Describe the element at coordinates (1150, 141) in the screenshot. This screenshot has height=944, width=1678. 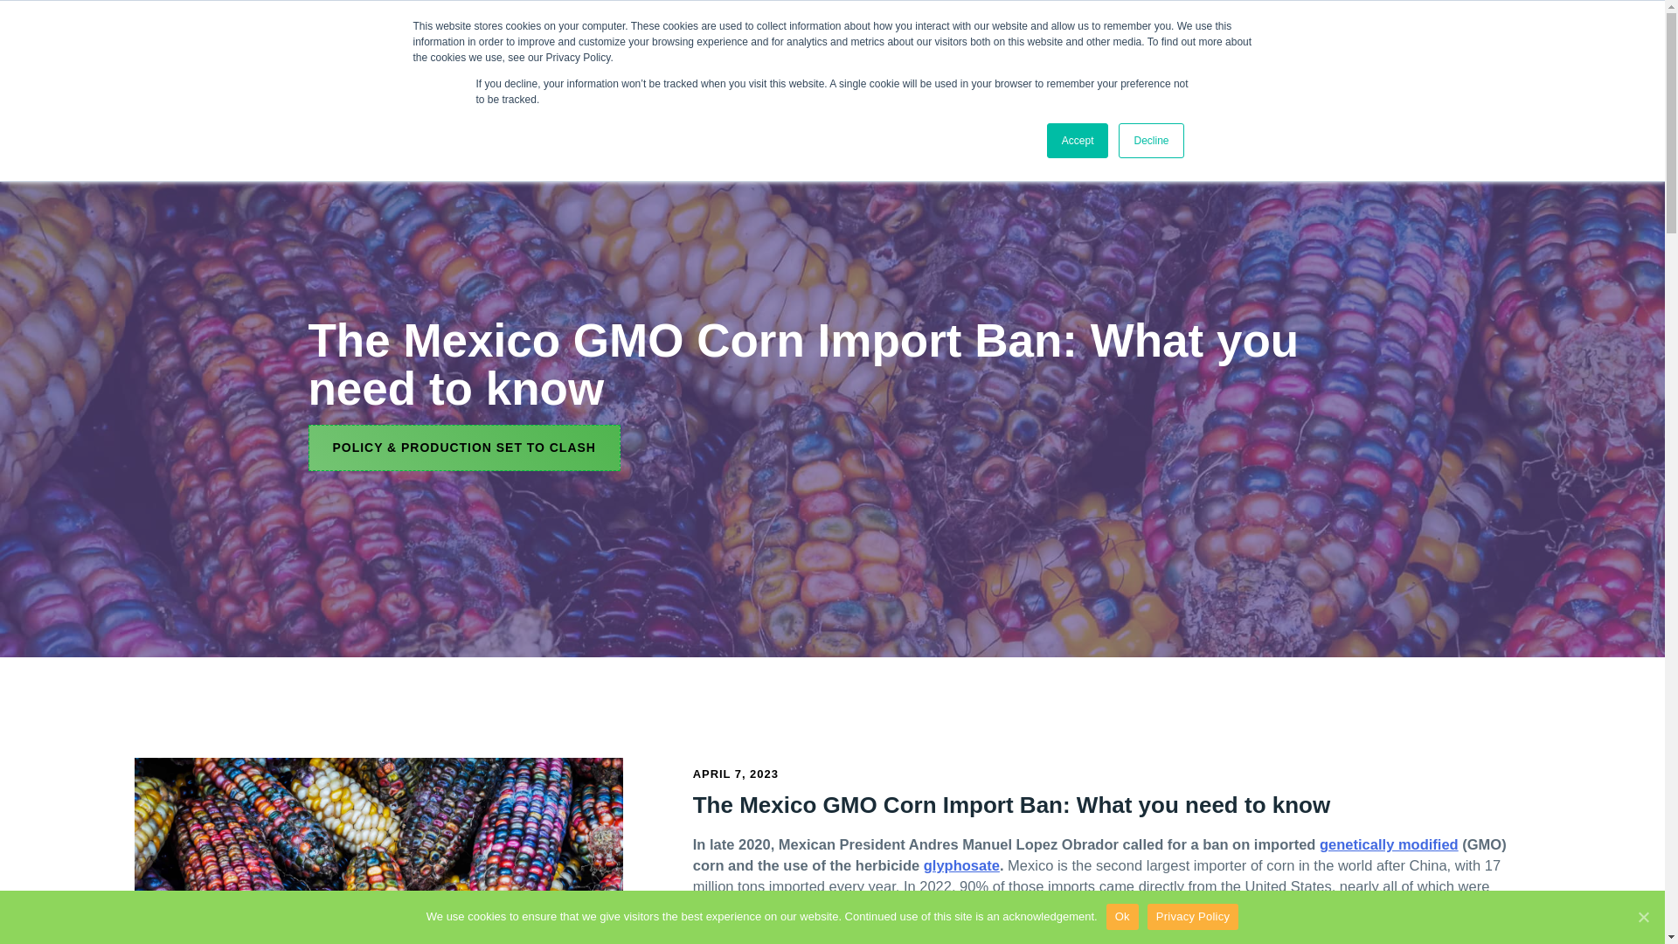
I see `Decline` at that location.